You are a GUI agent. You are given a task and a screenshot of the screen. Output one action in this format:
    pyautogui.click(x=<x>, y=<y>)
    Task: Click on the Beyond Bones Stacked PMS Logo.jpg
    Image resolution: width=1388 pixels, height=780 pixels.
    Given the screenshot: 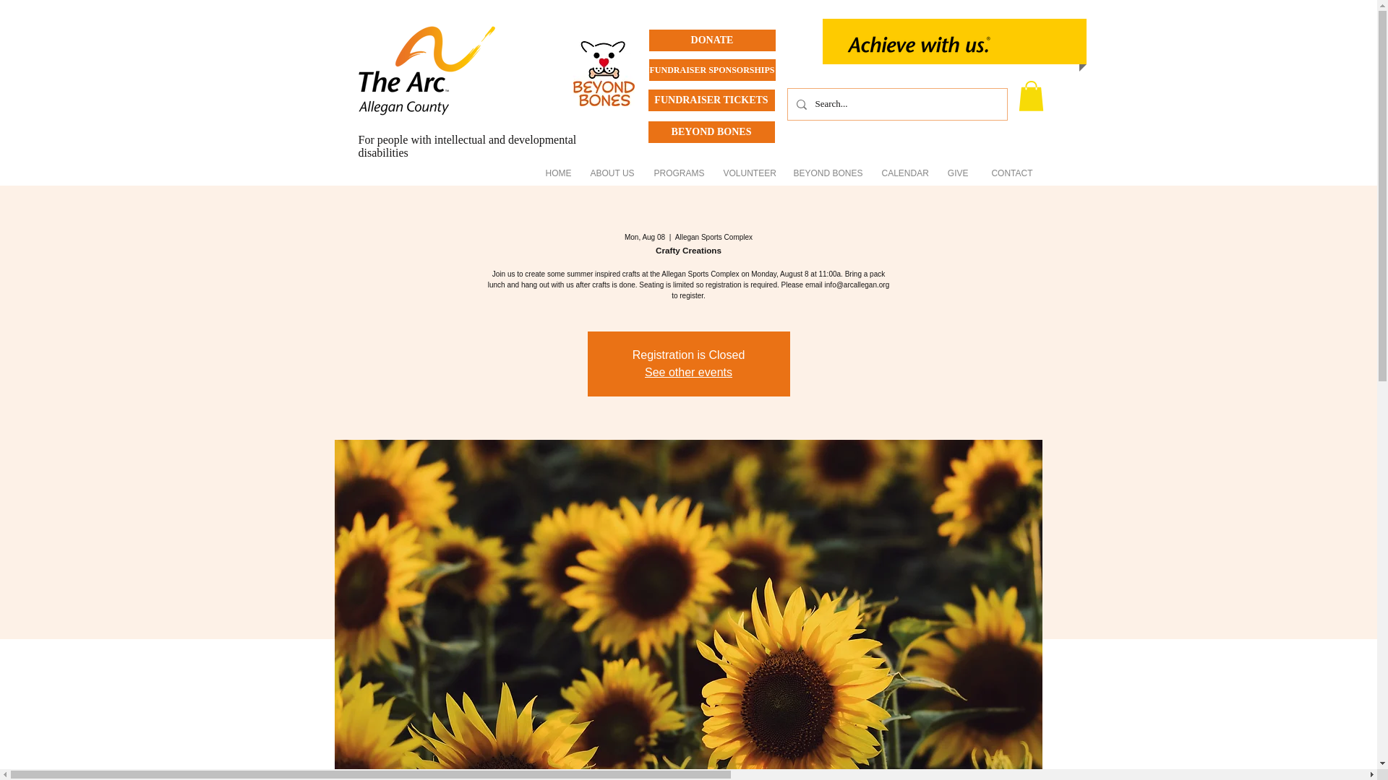 What is the action you would take?
    pyautogui.click(x=603, y=74)
    